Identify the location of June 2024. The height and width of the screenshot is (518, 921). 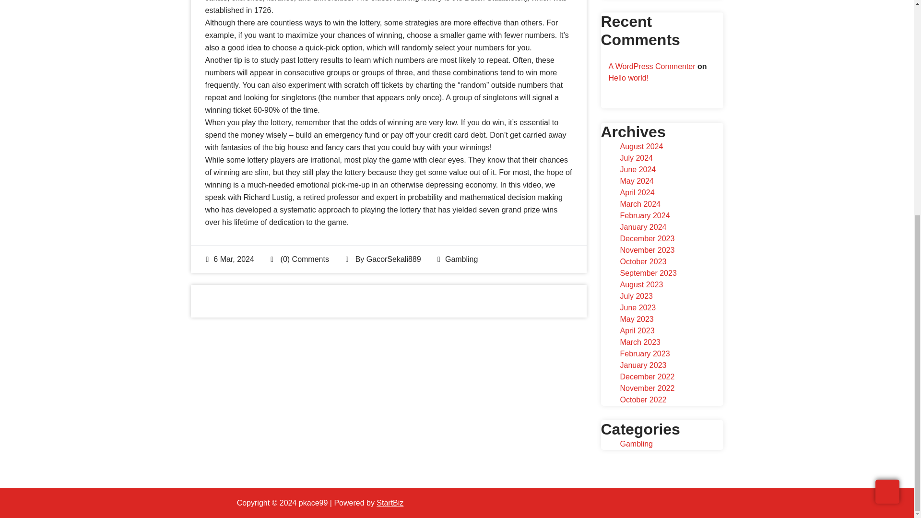
(638, 169).